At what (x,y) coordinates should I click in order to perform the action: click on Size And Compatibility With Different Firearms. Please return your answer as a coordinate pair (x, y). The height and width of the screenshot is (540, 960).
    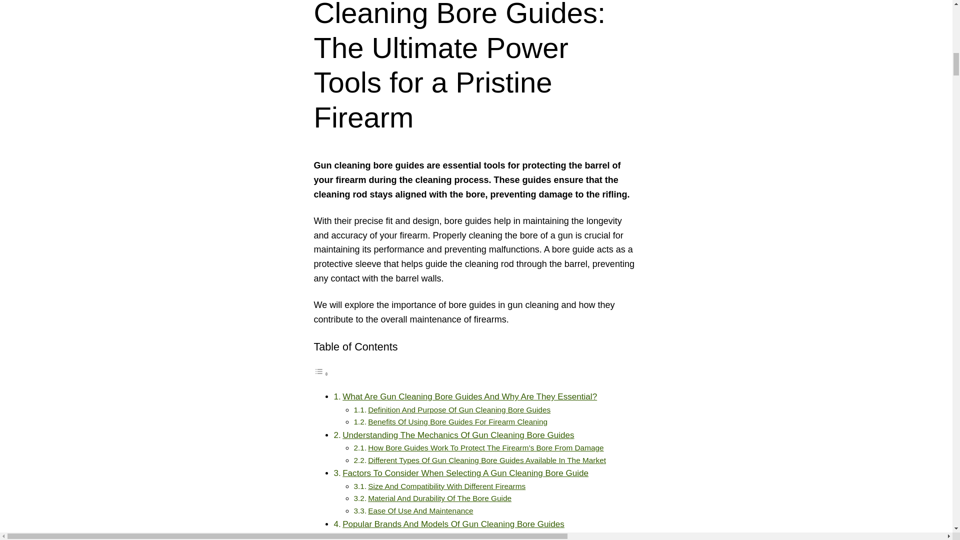
    Looking at the image, I should click on (446, 486).